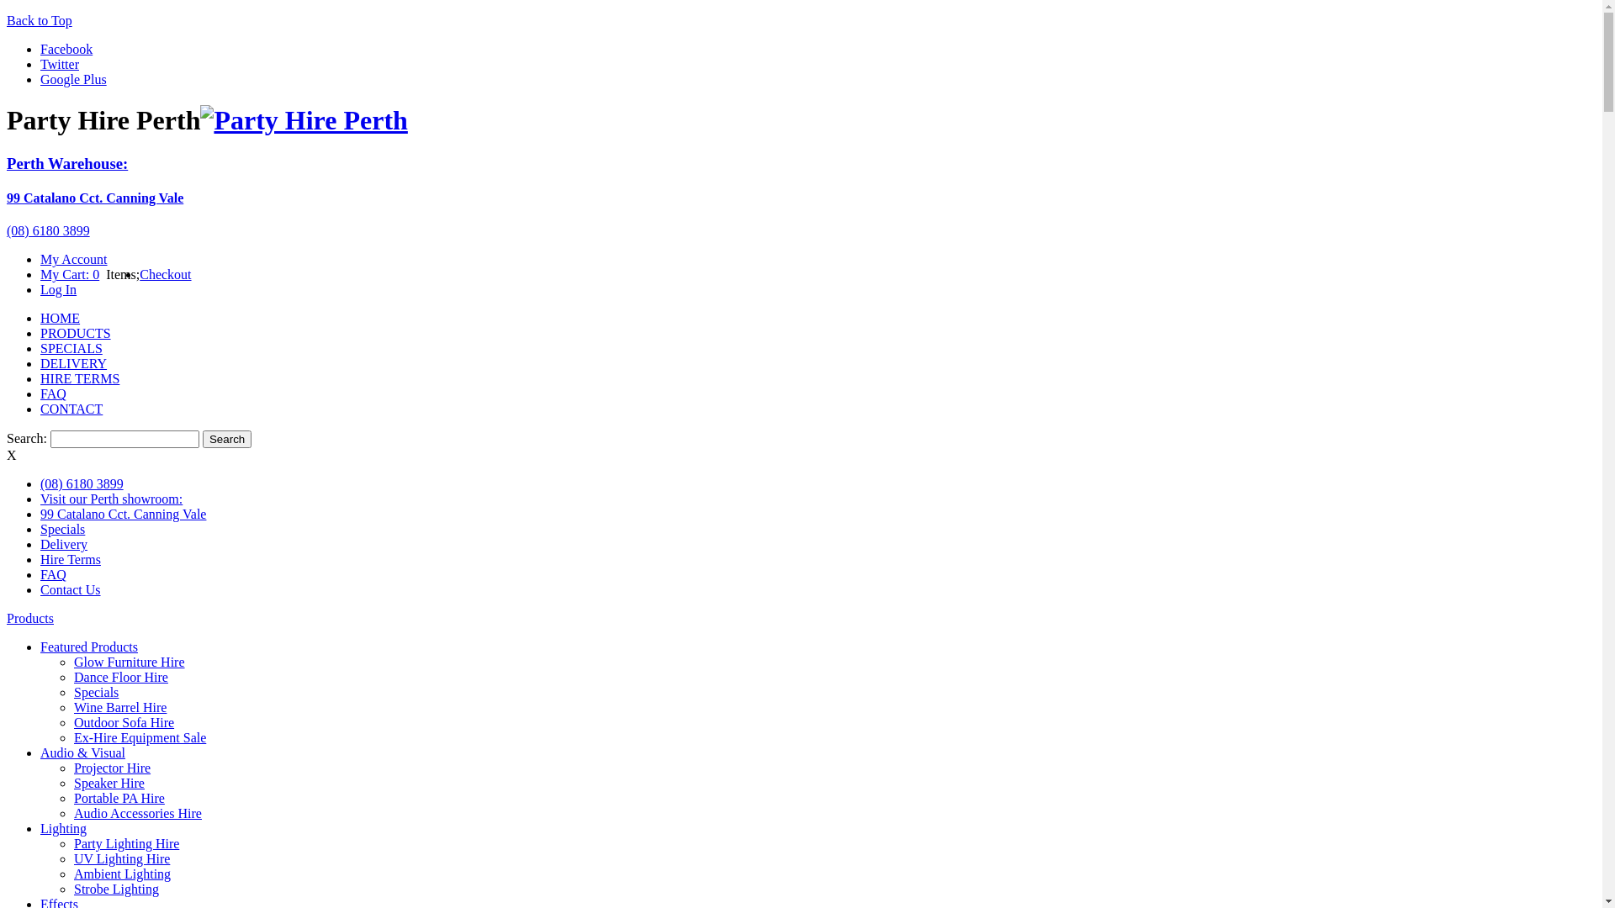  What do you see at coordinates (801, 180) in the screenshot?
I see `Perth Warehouse:
99 Catalano Cct. Canning Vale` at bounding box center [801, 180].